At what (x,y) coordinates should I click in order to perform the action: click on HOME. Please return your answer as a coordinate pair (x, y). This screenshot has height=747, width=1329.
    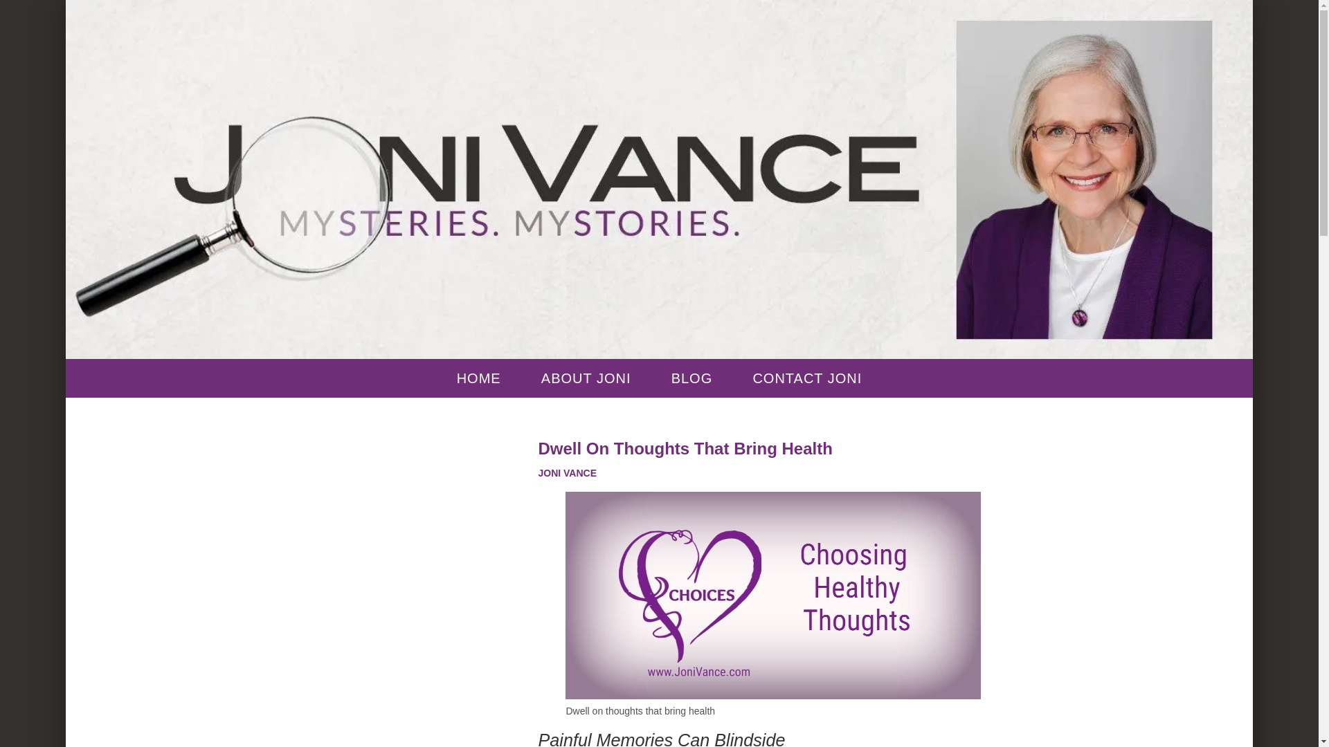
    Looking at the image, I should click on (479, 378).